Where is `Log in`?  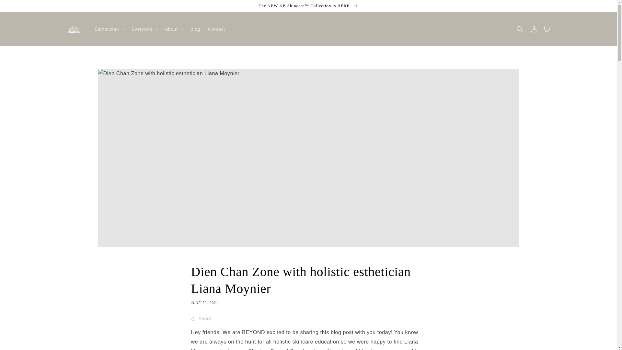 Log in is located at coordinates (534, 29).